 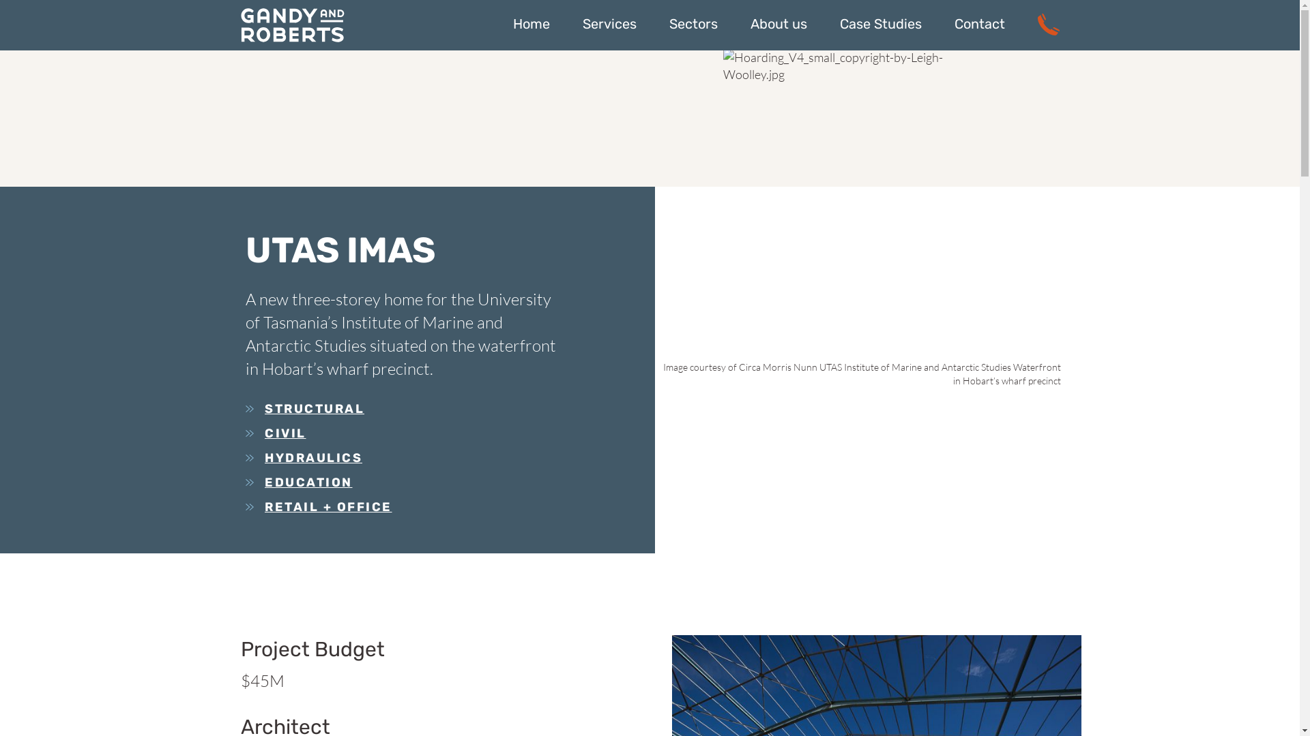 I want to click on About us, so click(x=779, y=24).